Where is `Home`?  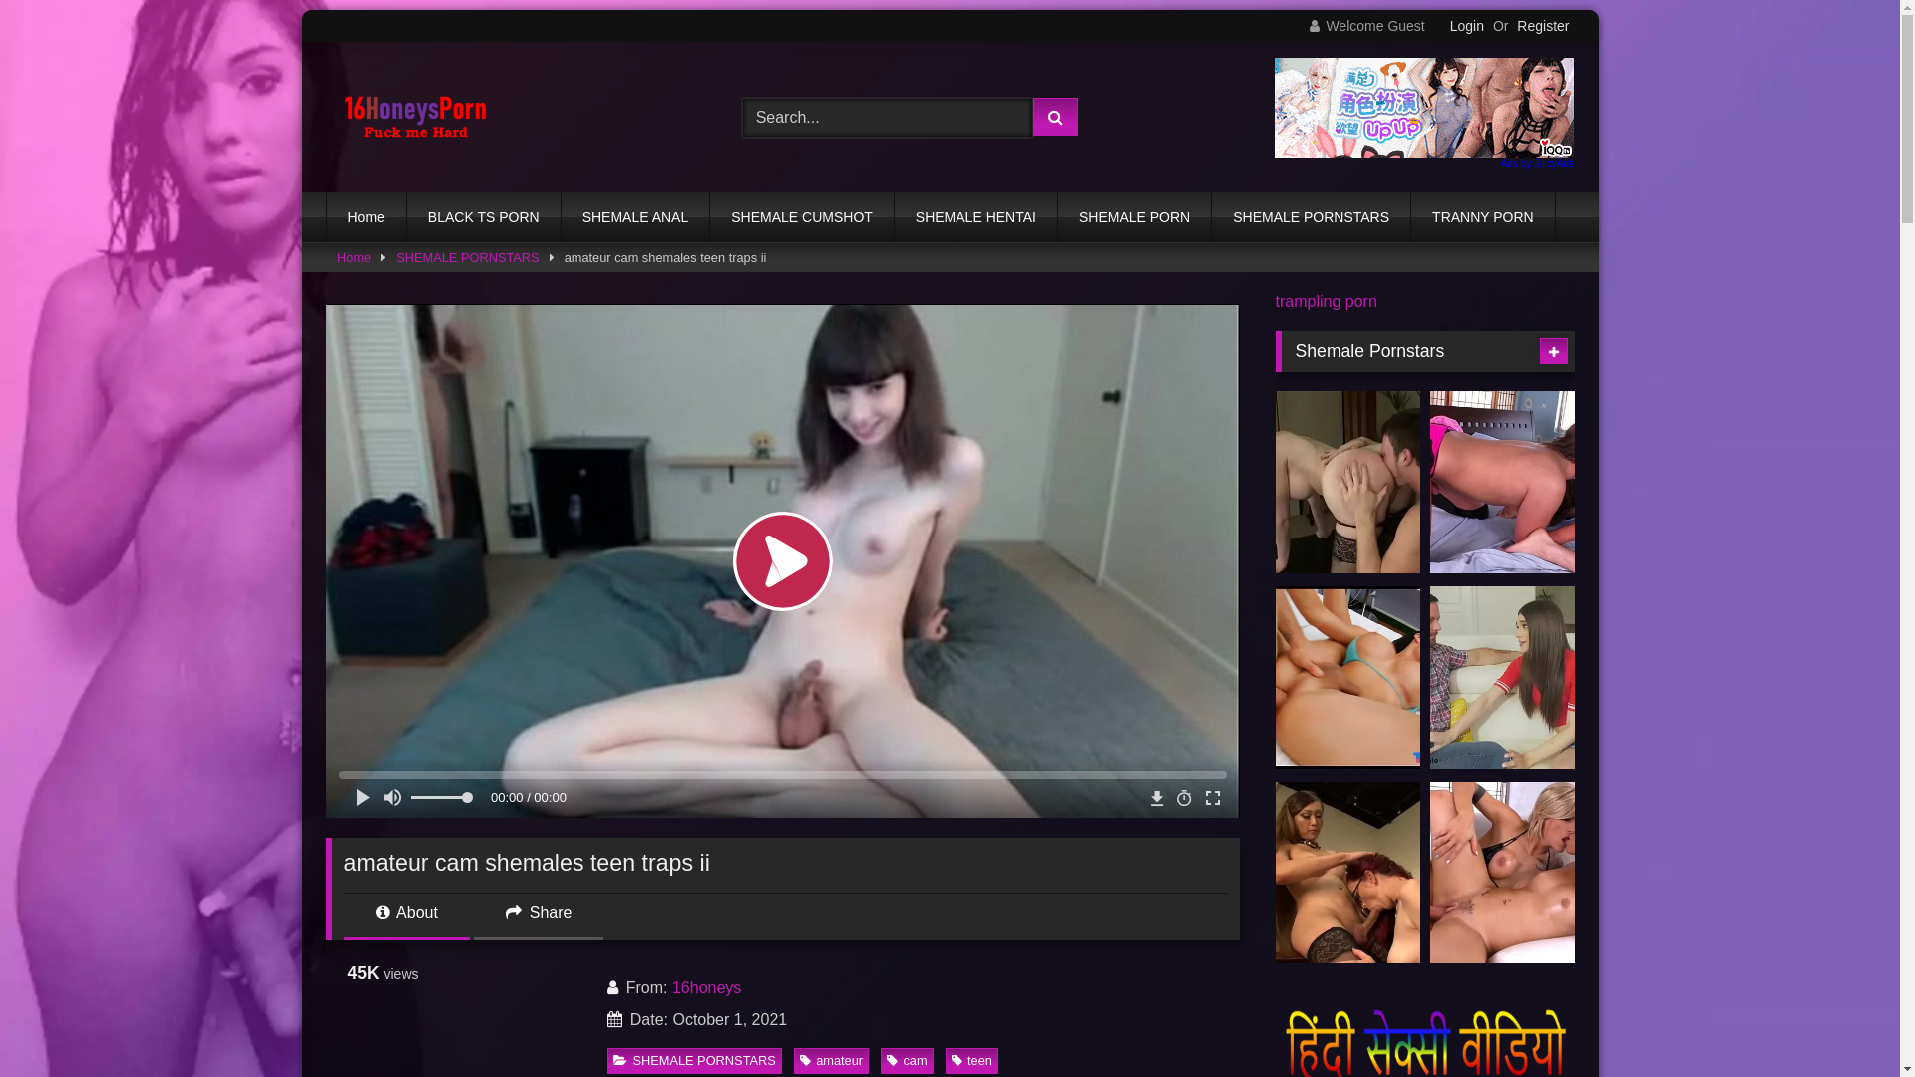
Home is located at coordinates (354, 258).